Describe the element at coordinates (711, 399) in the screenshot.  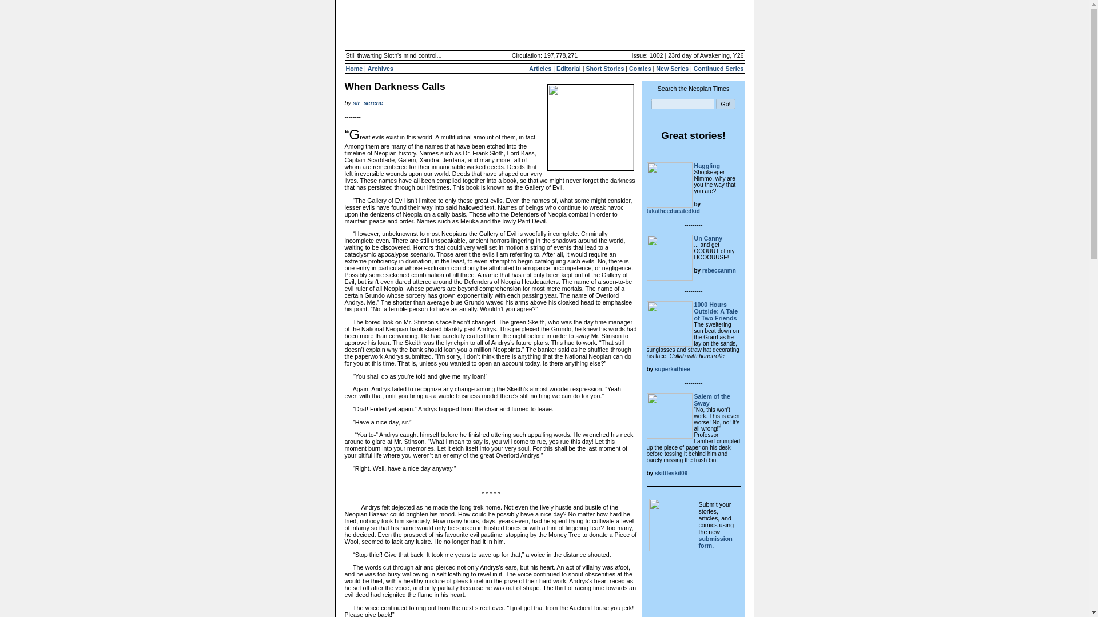
I see `Salem of the Sway` at that location.